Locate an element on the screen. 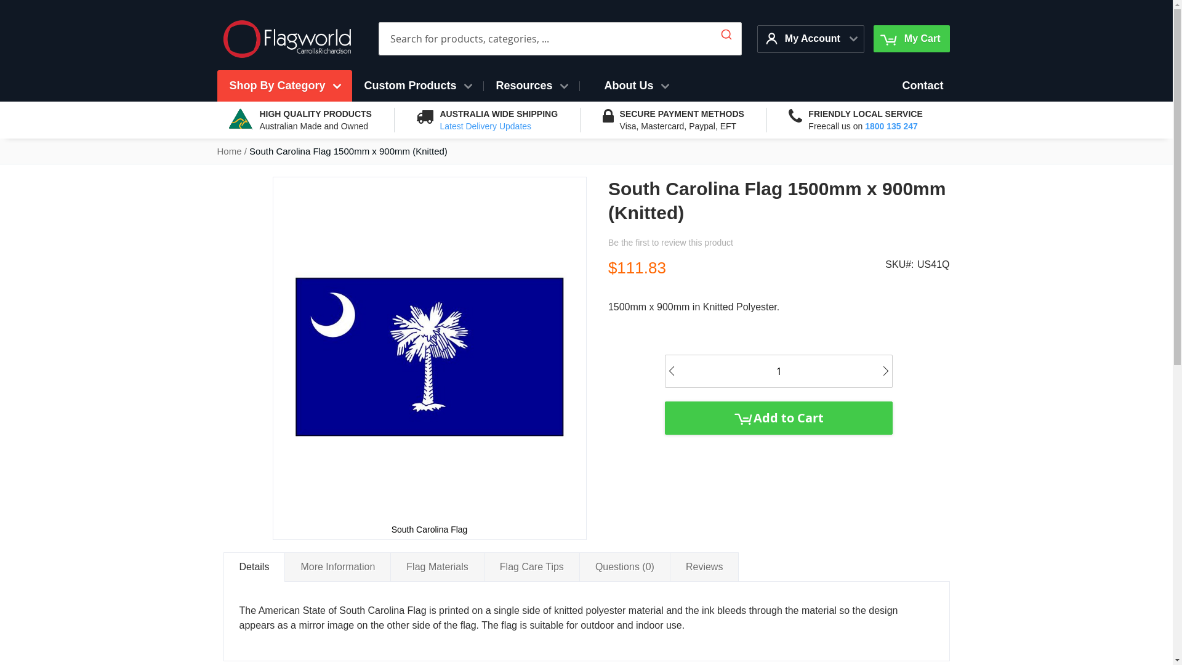  Contact is located at coordinates (923, 86).